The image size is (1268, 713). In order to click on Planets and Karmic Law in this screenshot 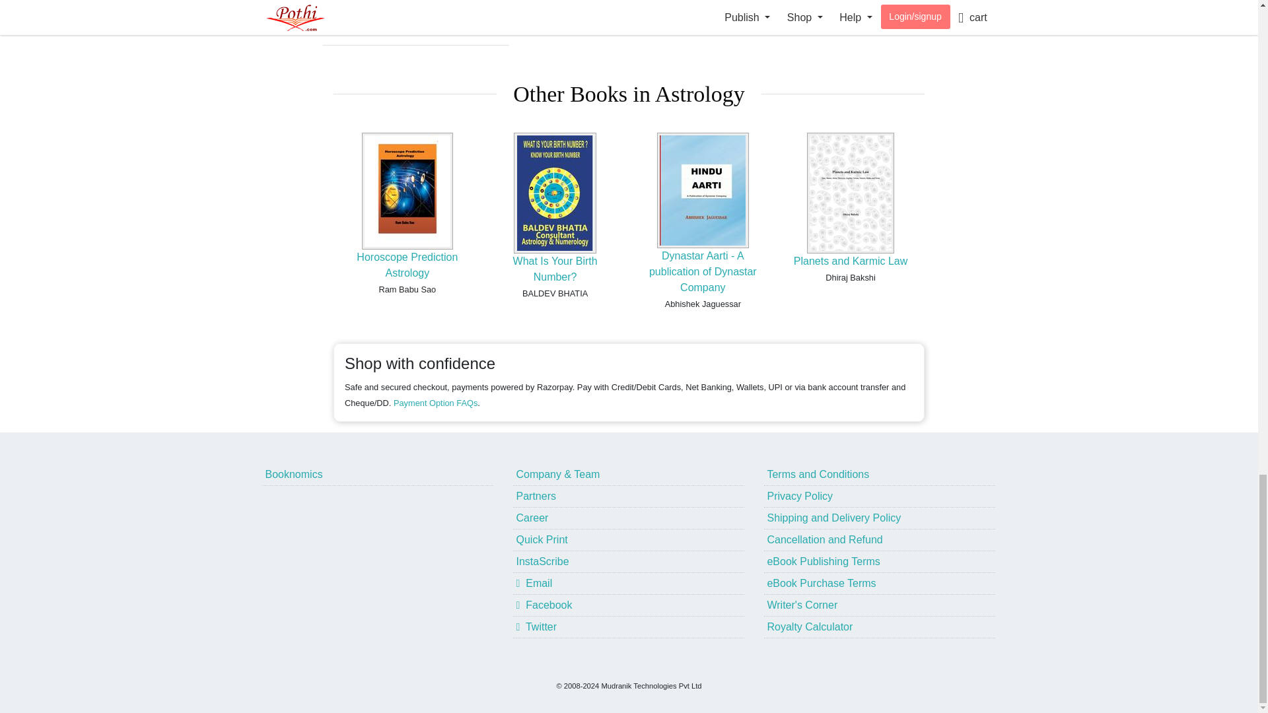, I will do `click(851, 260)`.